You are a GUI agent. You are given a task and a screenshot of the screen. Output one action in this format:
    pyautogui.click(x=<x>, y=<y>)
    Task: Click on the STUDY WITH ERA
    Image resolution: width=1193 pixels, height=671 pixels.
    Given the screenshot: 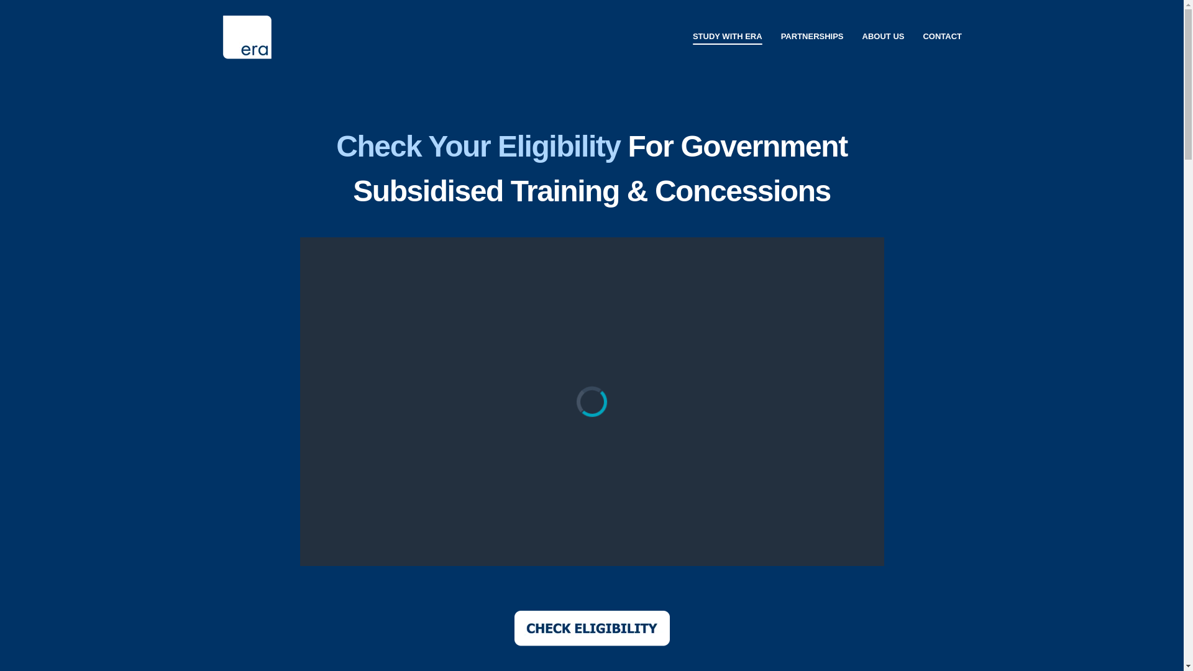 What is the action you would take?
    pyautogui.click(x=728, y=37)
    